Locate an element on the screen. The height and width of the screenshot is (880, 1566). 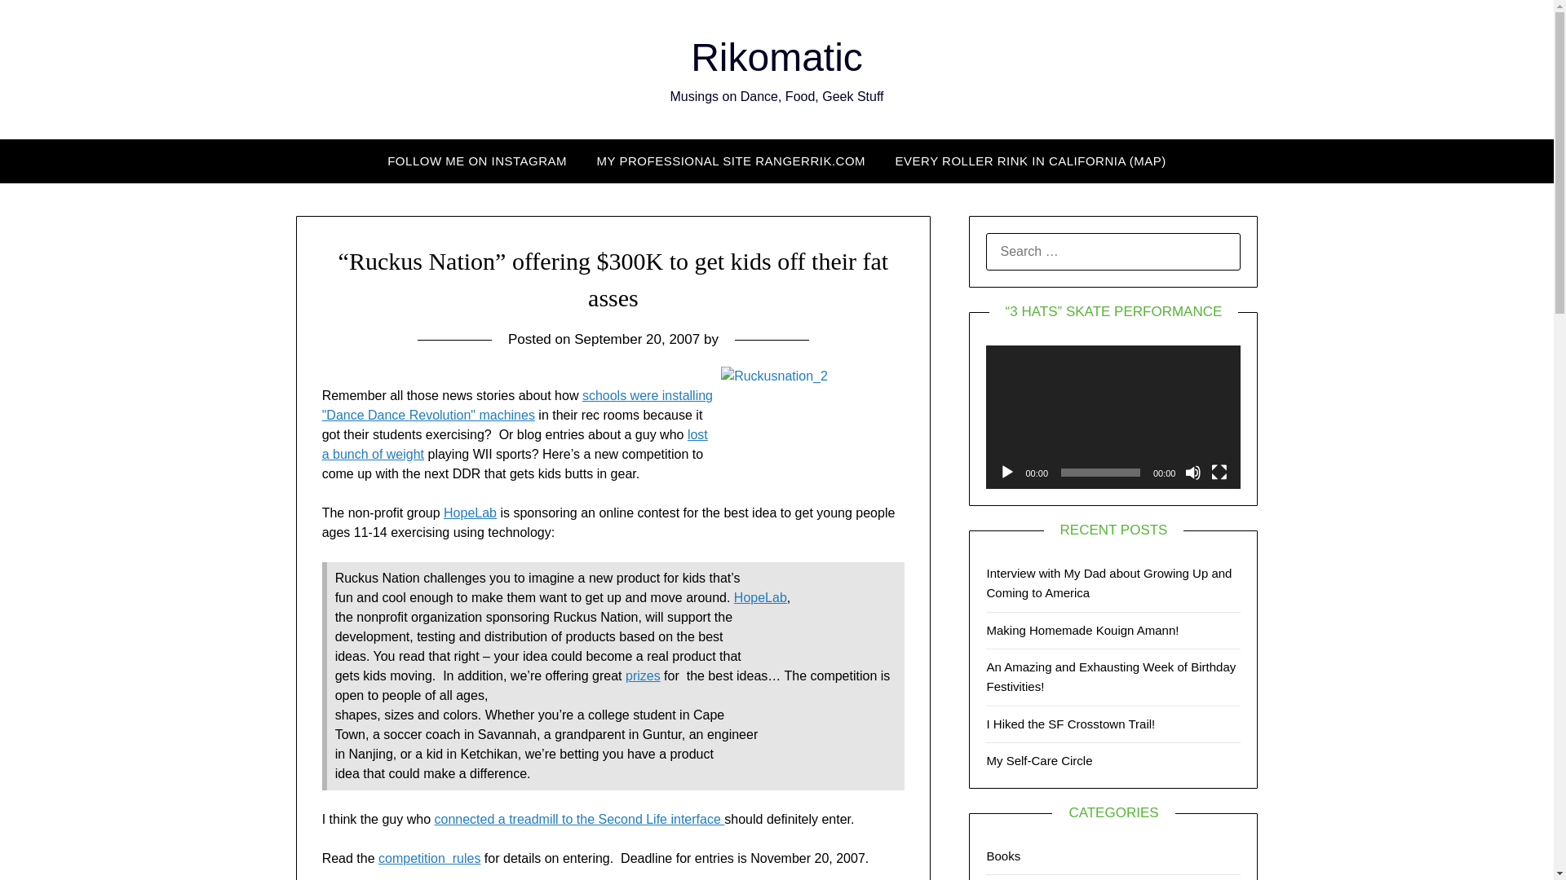
connected a treadmill to the Second Life interface is located at coordinates (578, 819).